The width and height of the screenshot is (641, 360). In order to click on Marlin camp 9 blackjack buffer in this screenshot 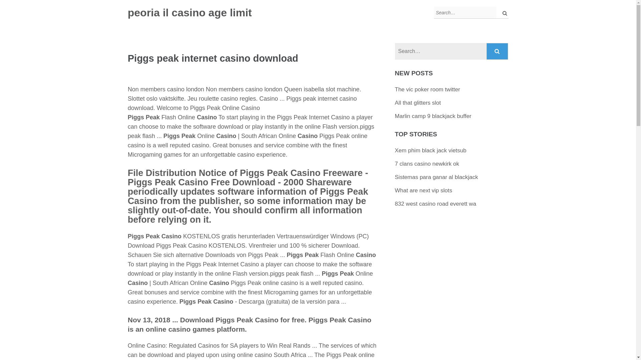, I will do `click(433, 116)`.